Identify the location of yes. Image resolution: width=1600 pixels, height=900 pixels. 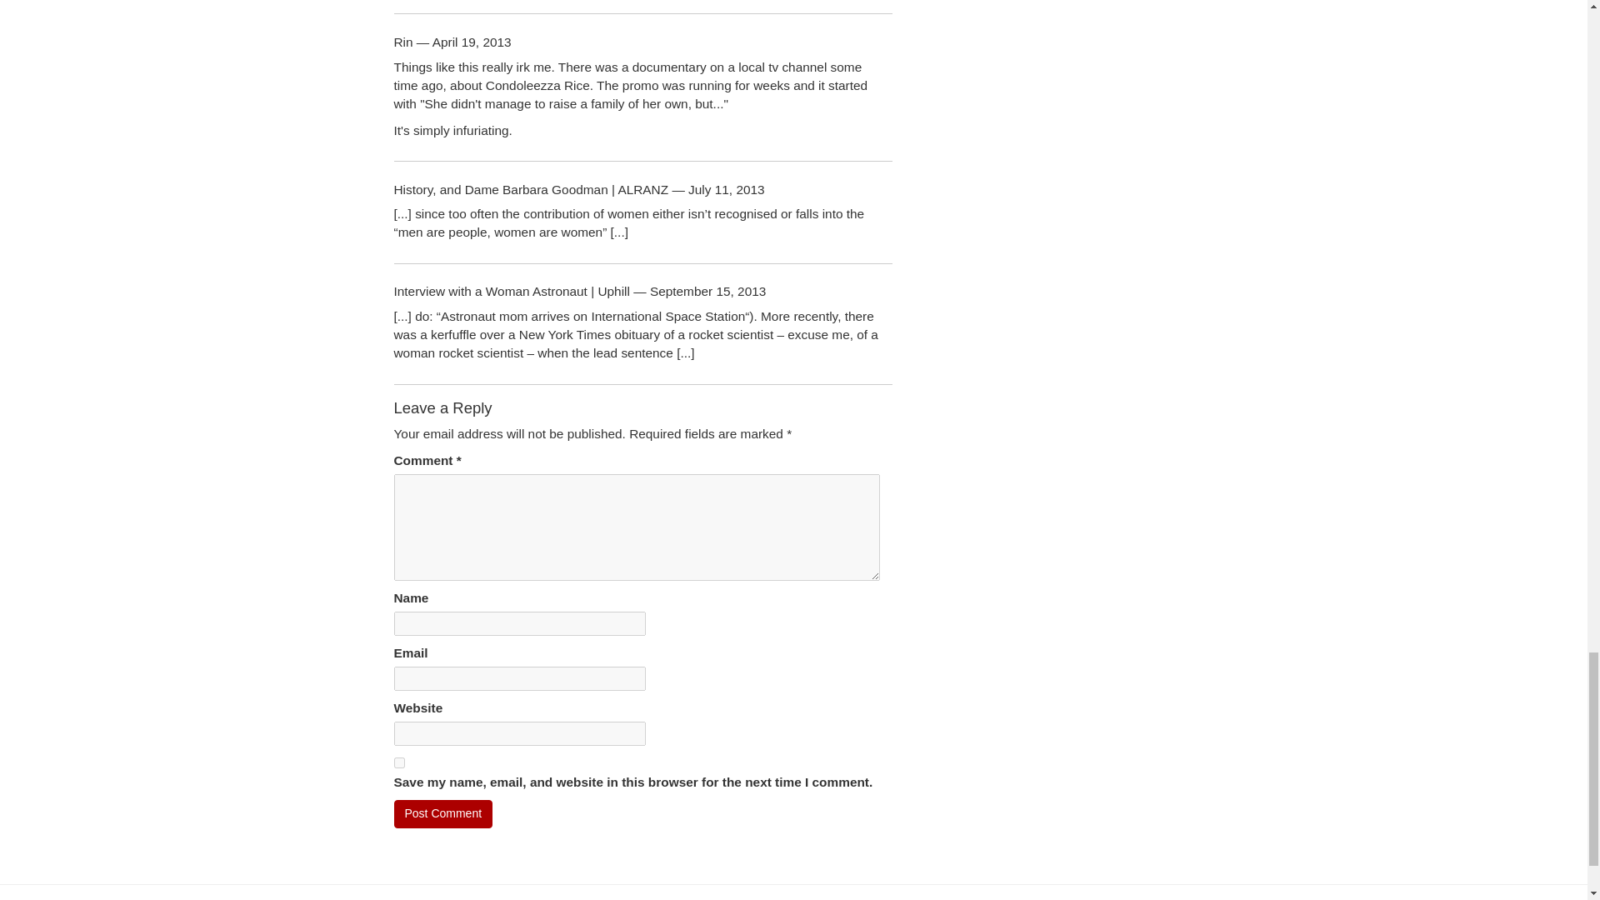
(398, 763).